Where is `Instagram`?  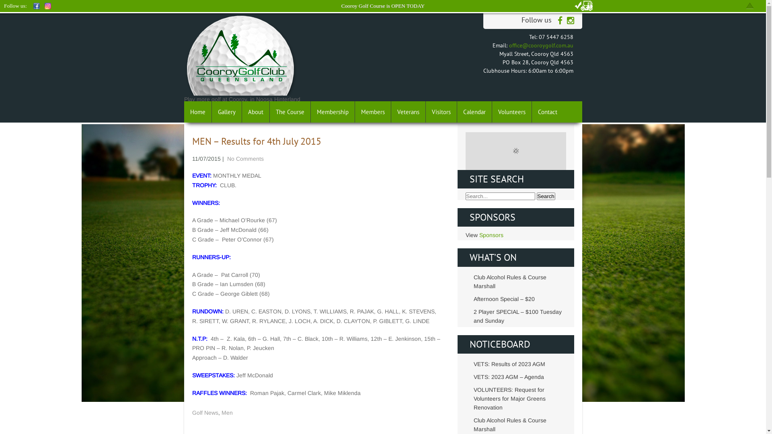 Instagram is located at coordinates (48, 6).